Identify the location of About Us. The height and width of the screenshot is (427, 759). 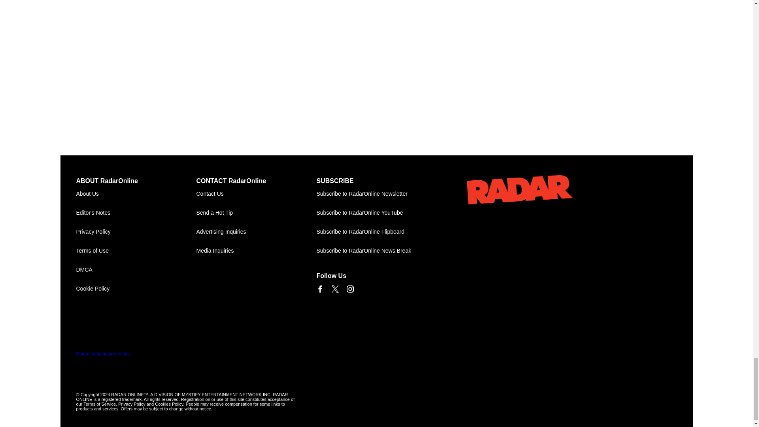
(136, 194).